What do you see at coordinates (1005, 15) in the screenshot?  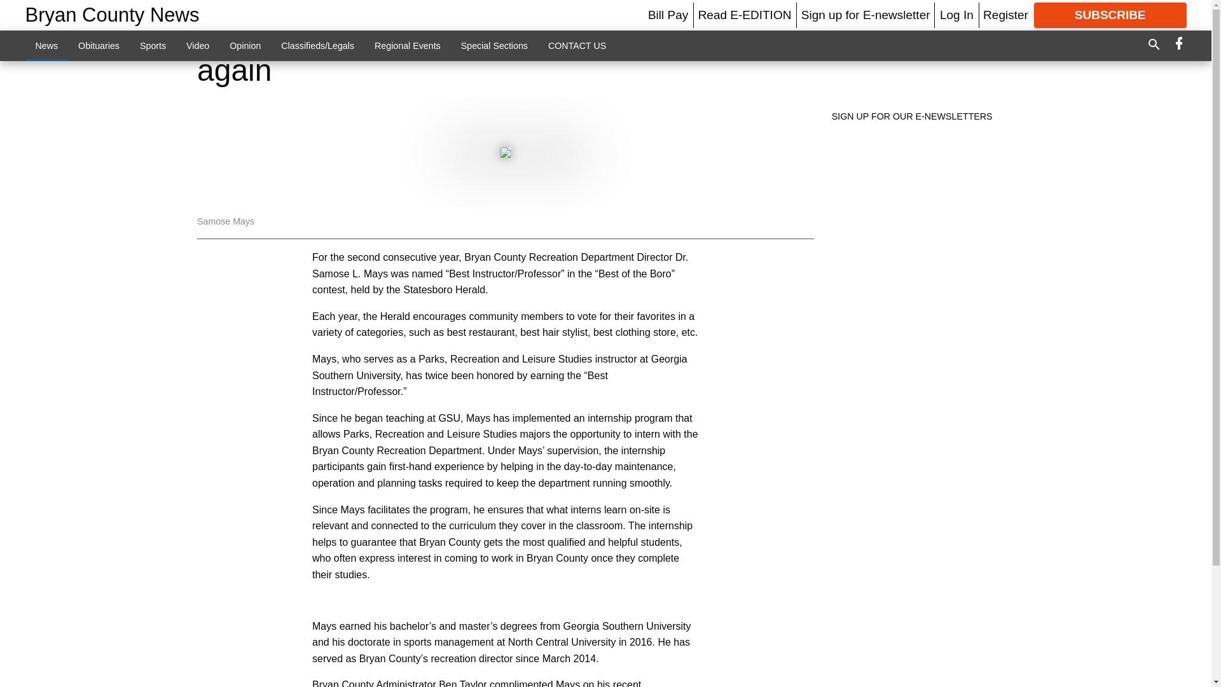 I see `Register` at bounding box center [1005, 15].